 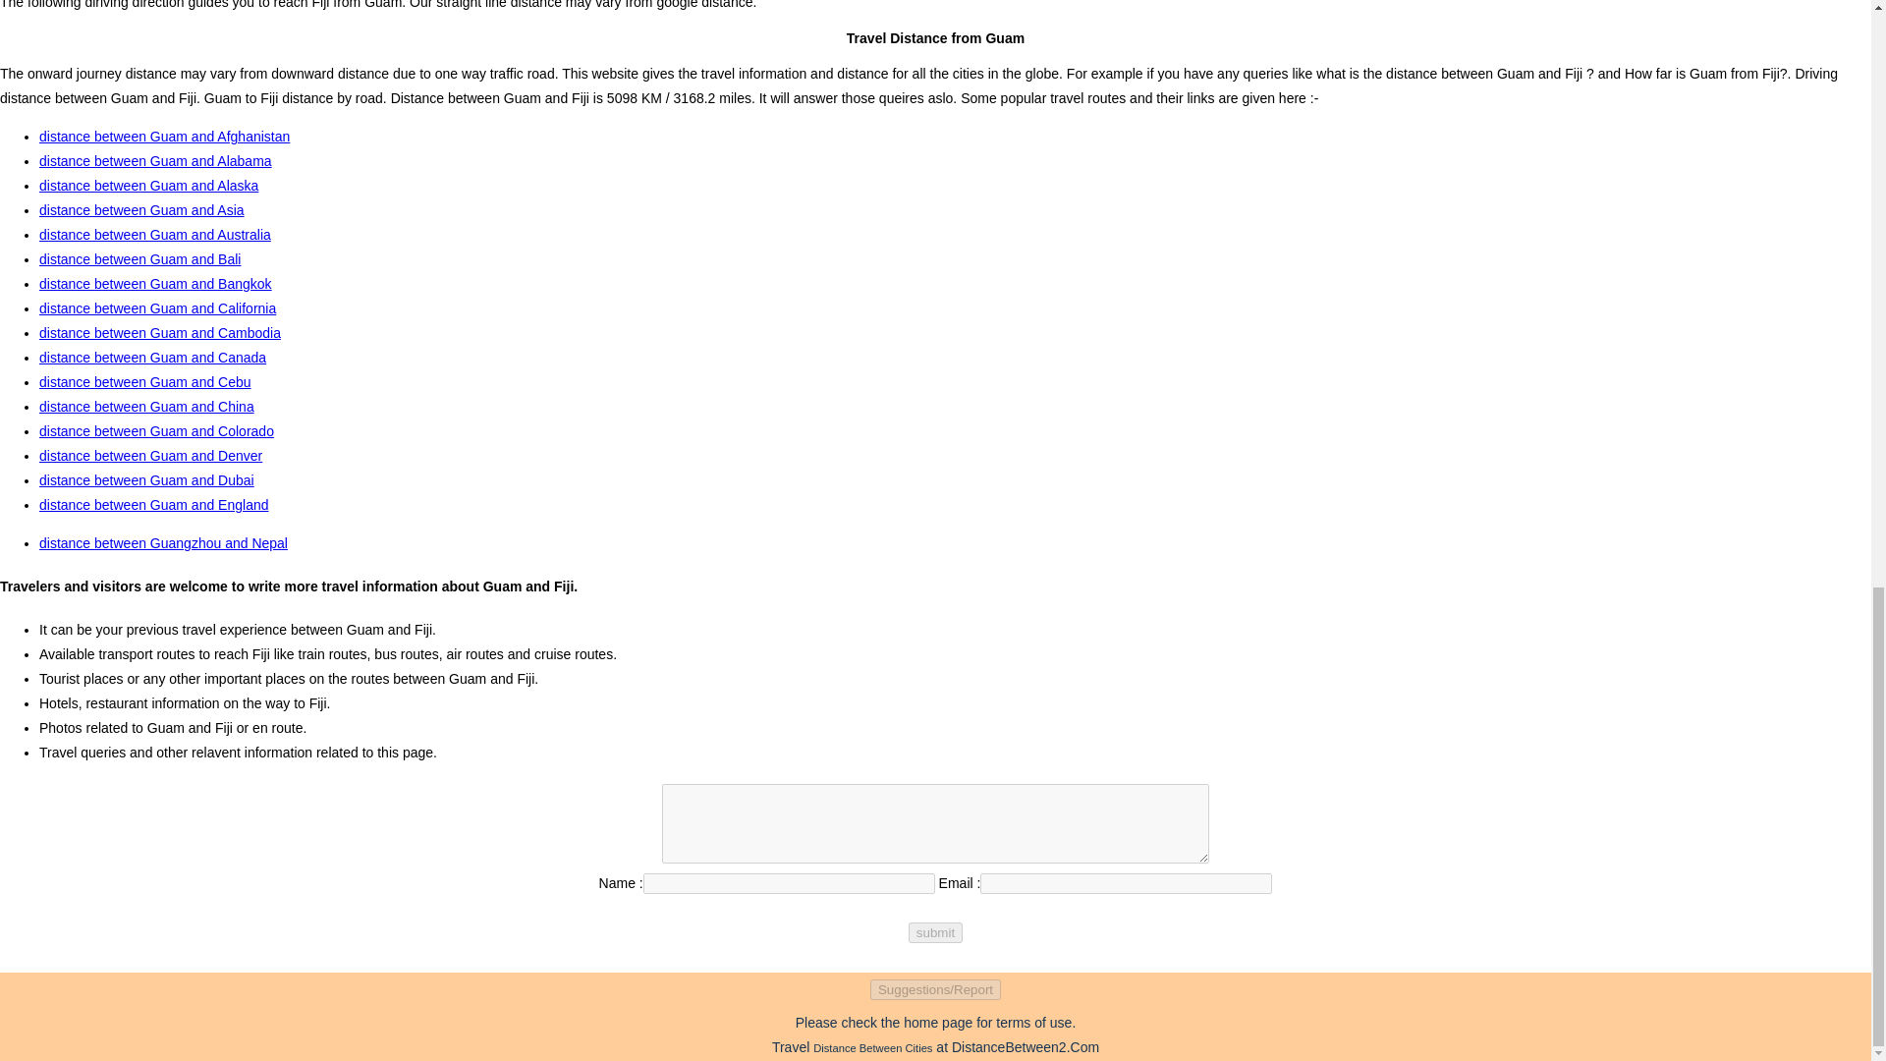 What do you see at coordinates (165, 136) in the screenshot?
I see `distance between Guam and Afghanistan` at bounding box center [165, 136].